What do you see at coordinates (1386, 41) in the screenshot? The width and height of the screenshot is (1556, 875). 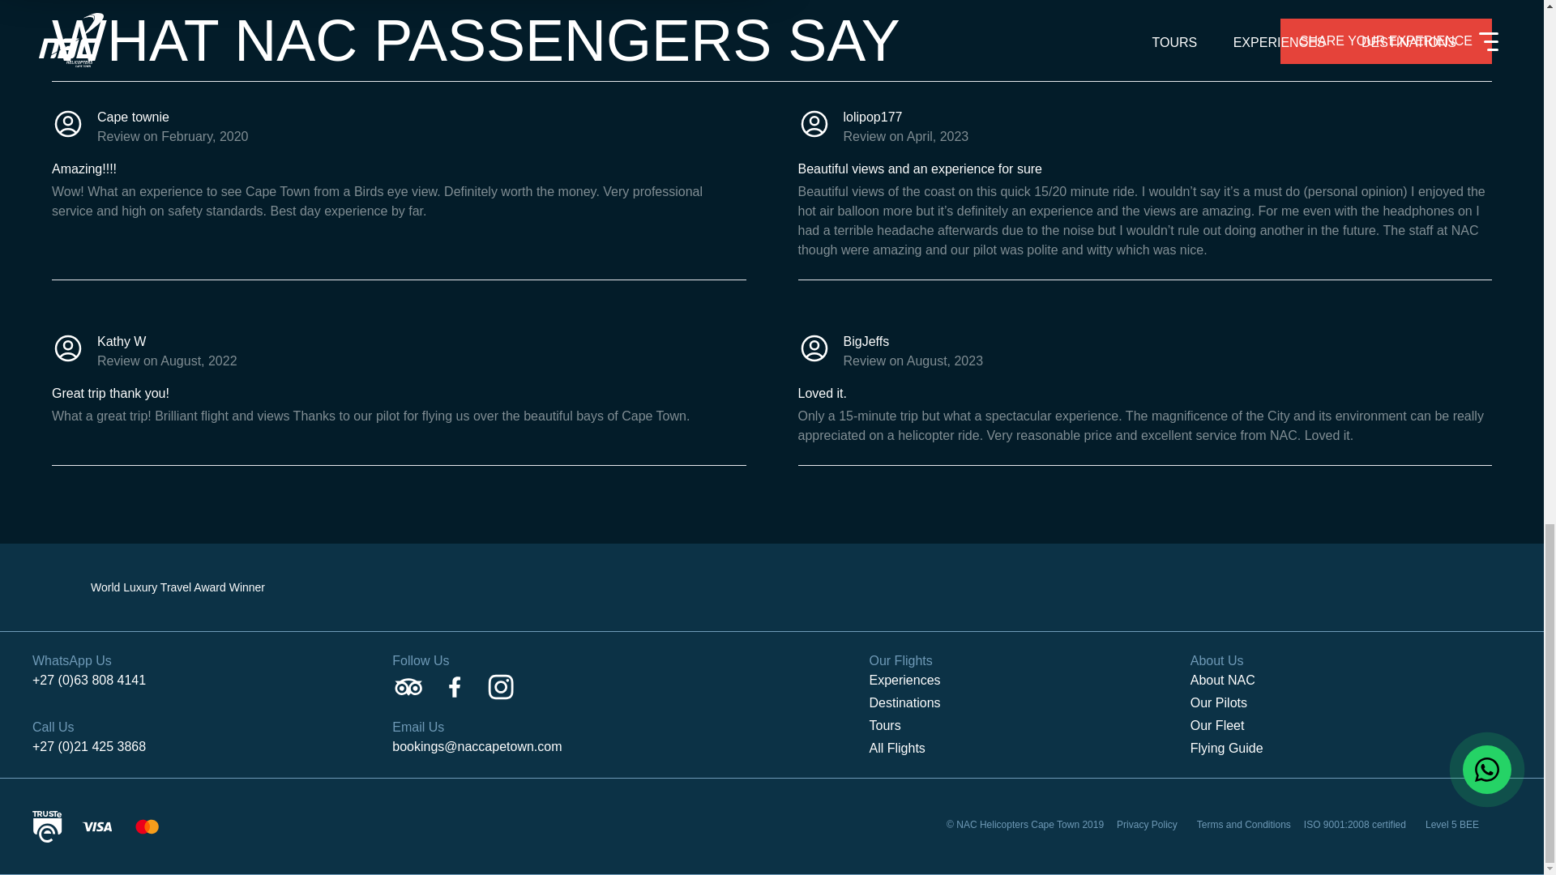 I see `SHARE YOUR EXPERIENCE` at bounding box center [1386, 41].